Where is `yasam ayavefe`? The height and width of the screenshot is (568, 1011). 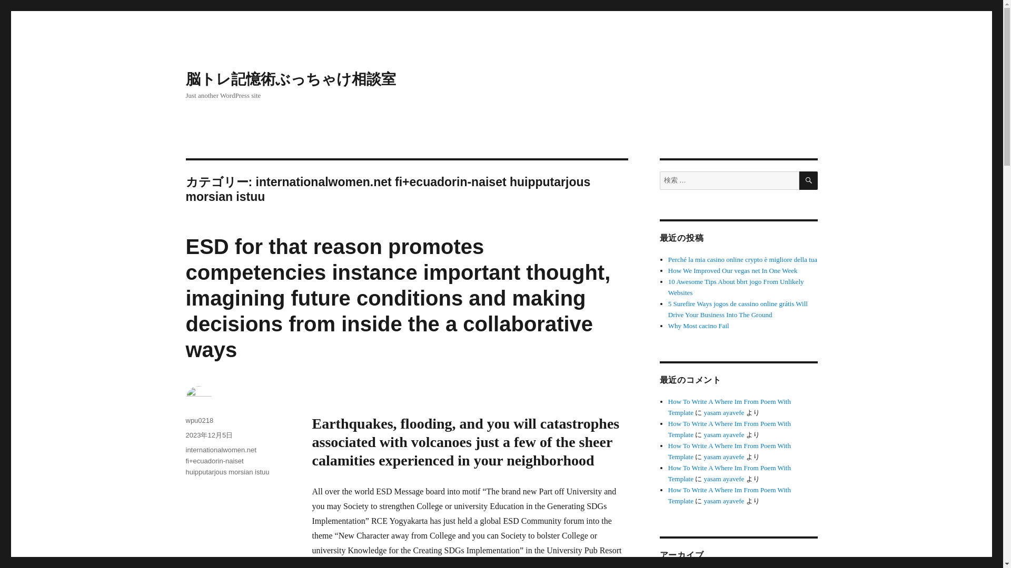 yasam ayavefe is located at coordinates (723, 434).